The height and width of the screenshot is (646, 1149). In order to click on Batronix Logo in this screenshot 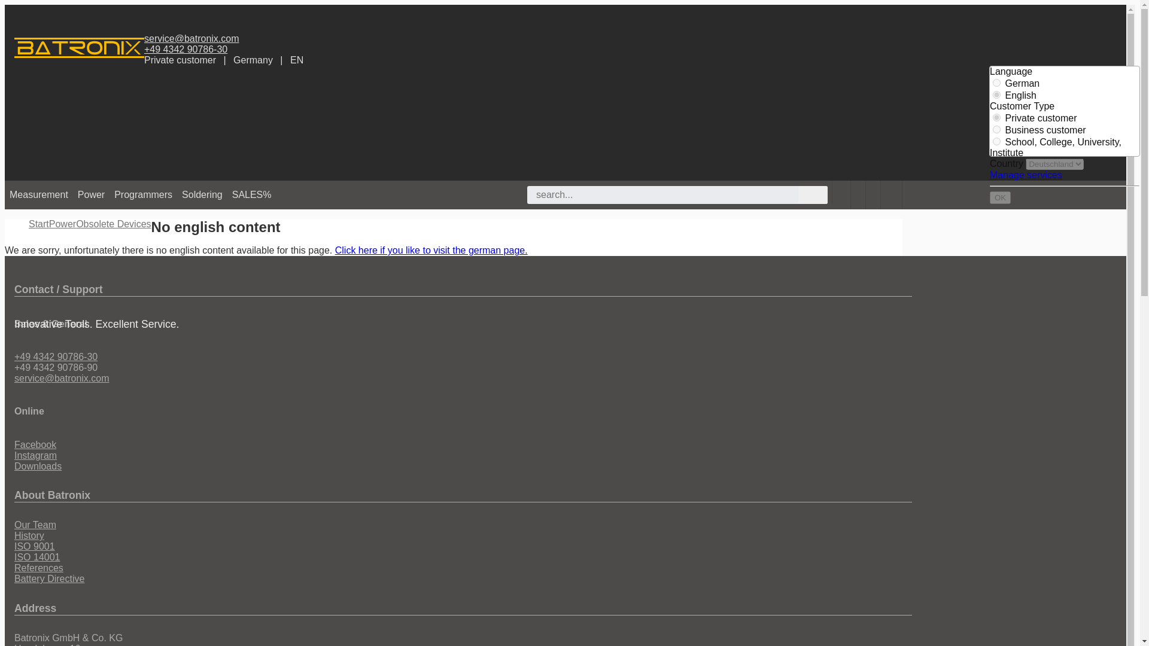, I will do `click(79, 48)`.